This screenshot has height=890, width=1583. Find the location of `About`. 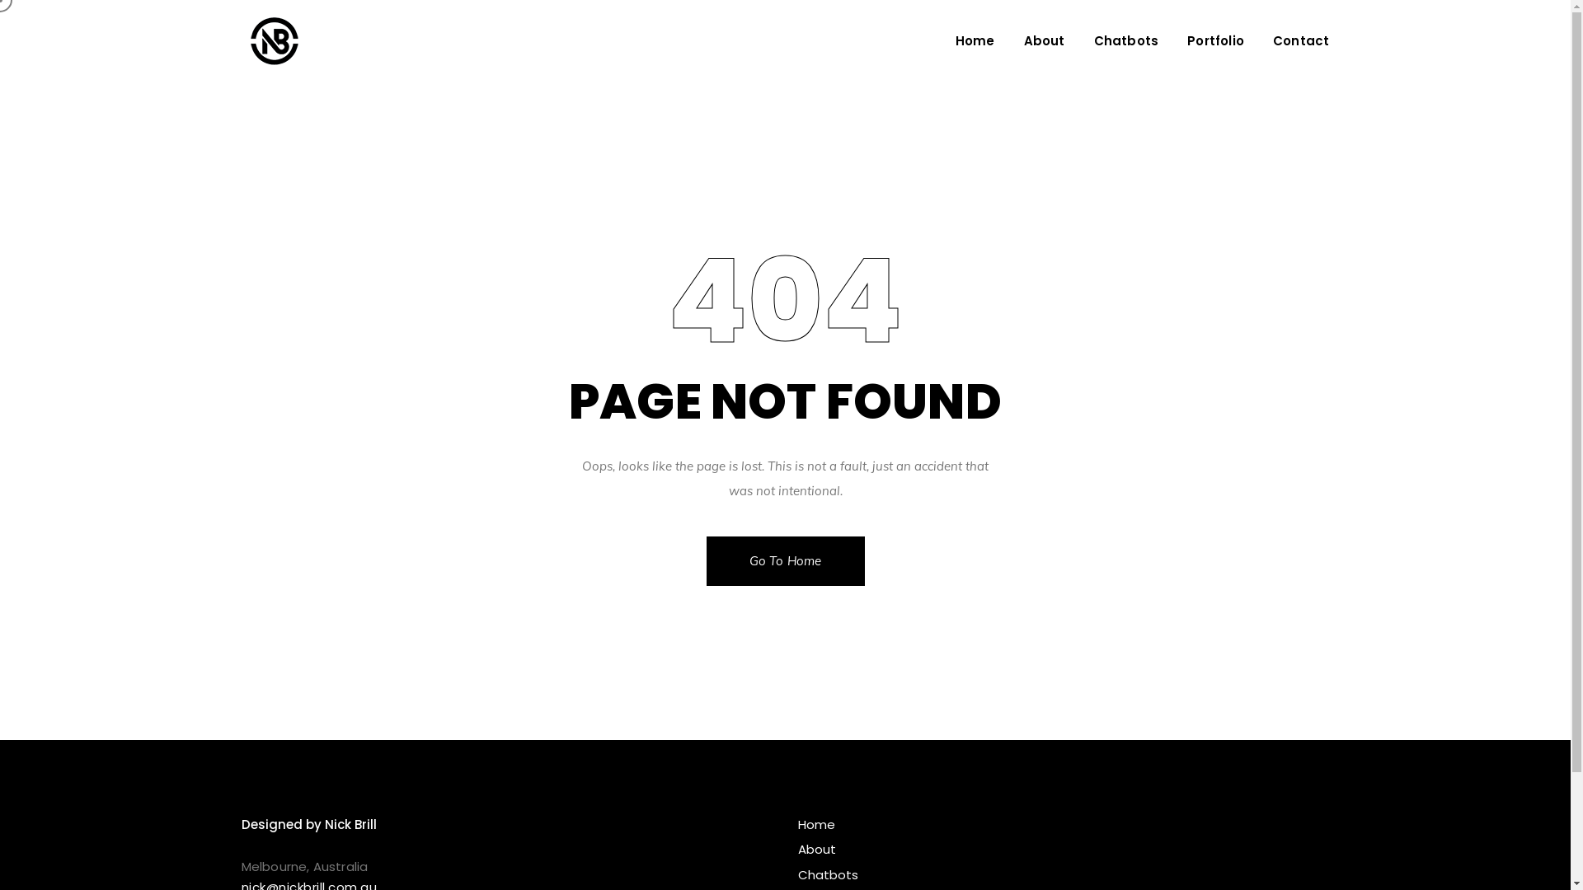

About is located at coordinates (1045, 41).